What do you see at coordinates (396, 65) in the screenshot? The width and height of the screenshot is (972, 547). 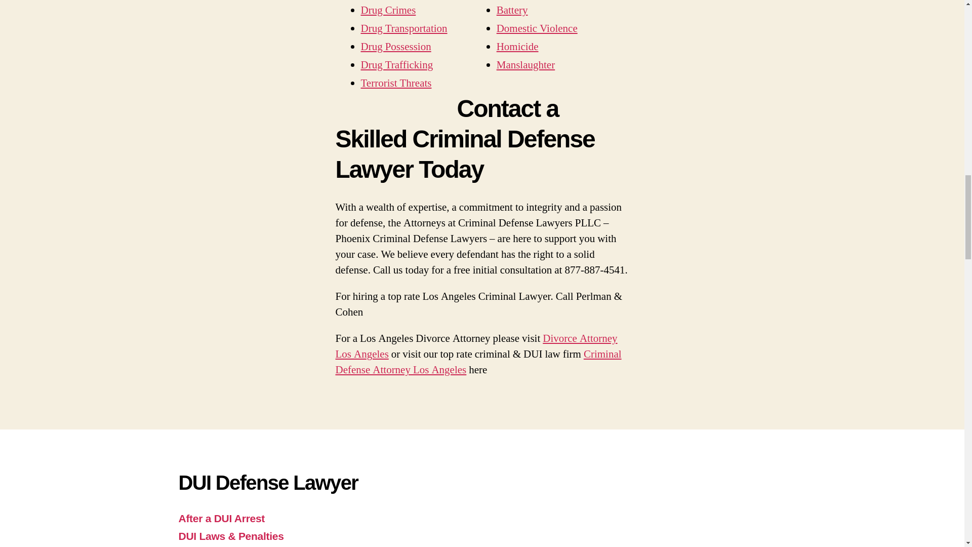 I see `Drug Trafficking` at bounding box center [396, 65].